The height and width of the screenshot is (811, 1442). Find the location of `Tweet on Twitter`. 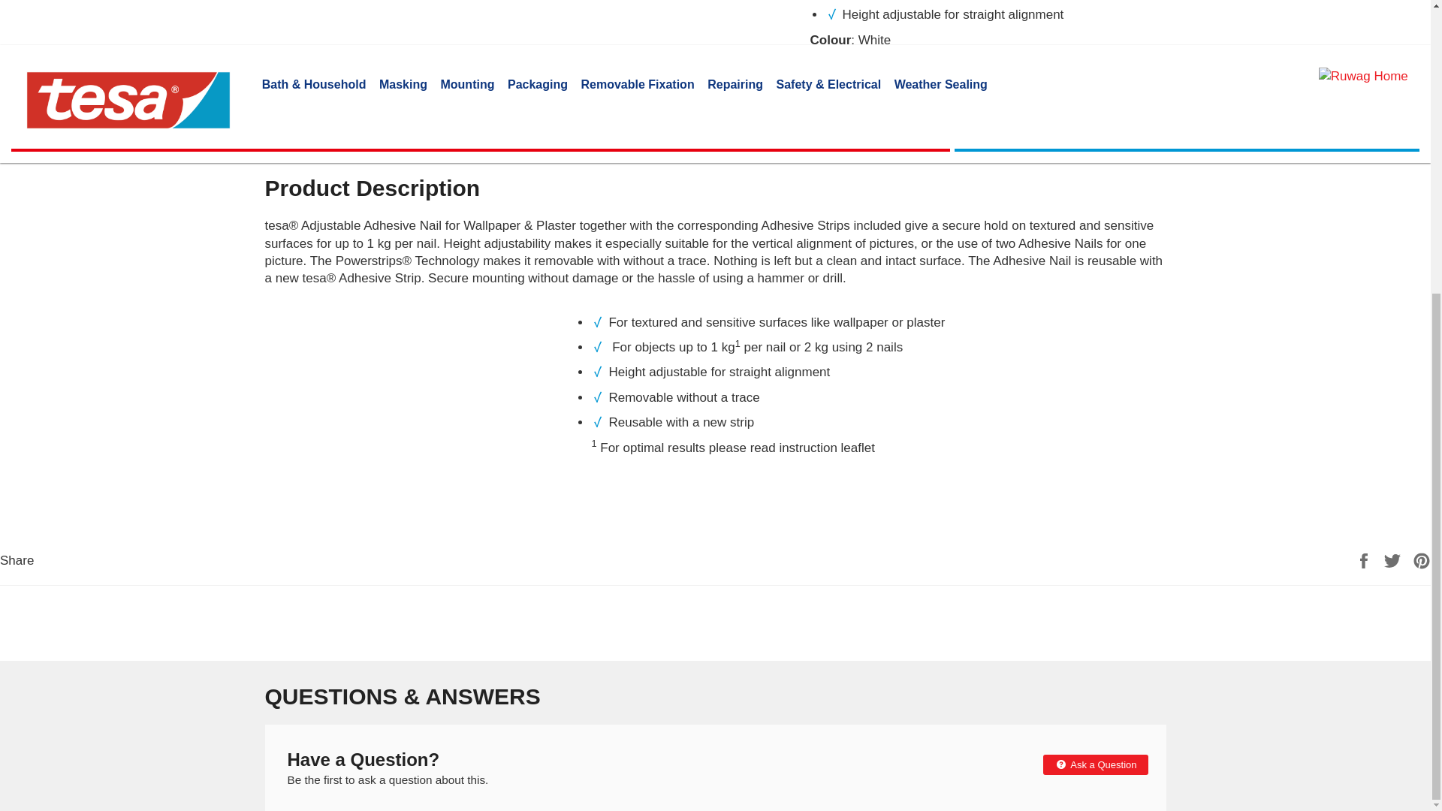

Tweet on Twitter is located at coordinates (1394, 559).